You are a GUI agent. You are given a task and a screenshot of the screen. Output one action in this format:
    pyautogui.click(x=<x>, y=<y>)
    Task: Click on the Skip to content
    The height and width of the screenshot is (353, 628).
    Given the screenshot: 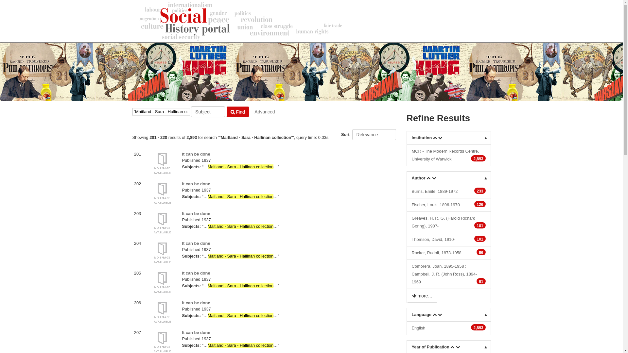 What is the action you would take?
    pyautogui.click(x=14, y=3)
    